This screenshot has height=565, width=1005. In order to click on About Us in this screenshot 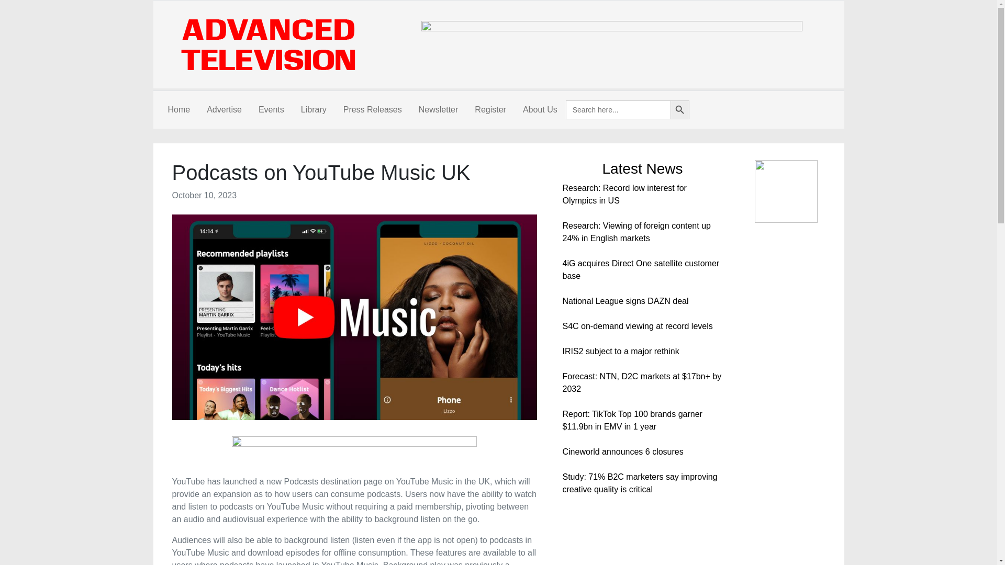, I will do `click(540, 110)`.